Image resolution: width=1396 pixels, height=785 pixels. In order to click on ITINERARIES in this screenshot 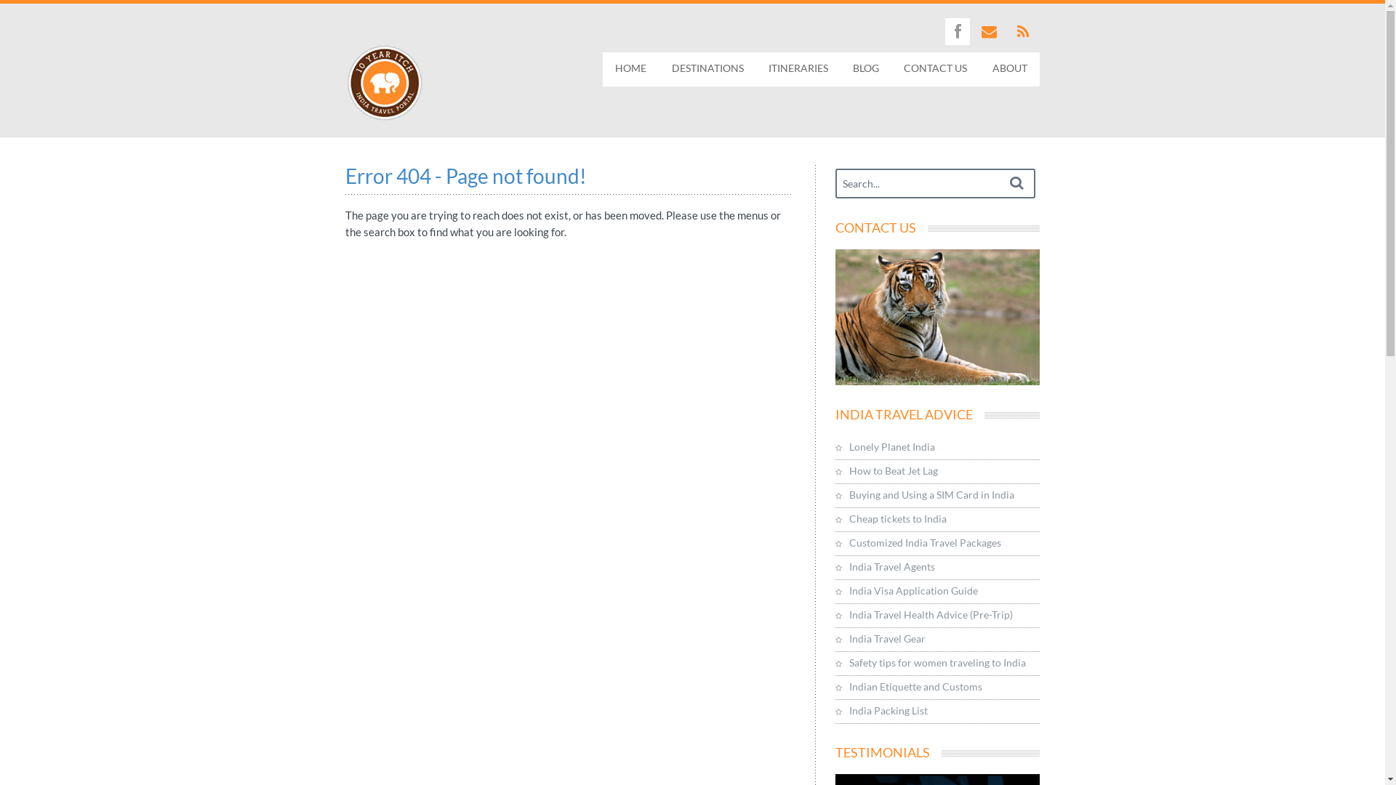, I will do `click(798, 70)`.